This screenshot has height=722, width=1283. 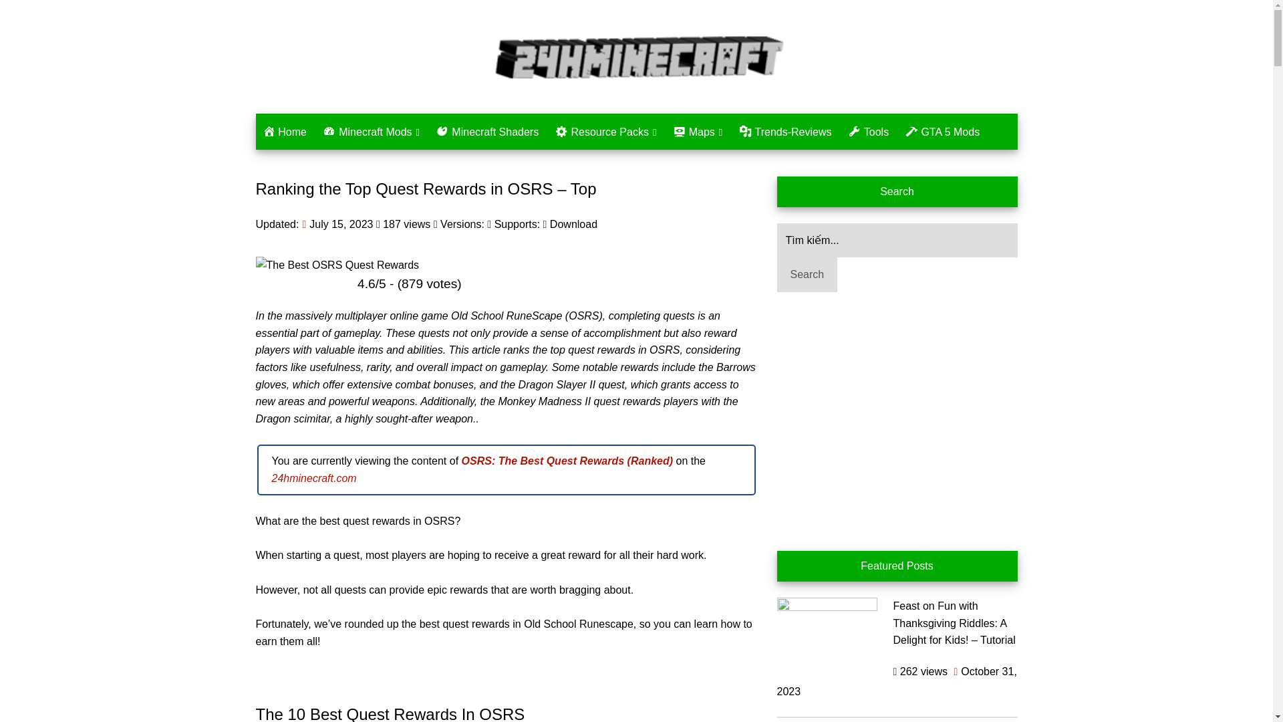 I want to click on Minecraft Mods, so click(x=370, y=132).